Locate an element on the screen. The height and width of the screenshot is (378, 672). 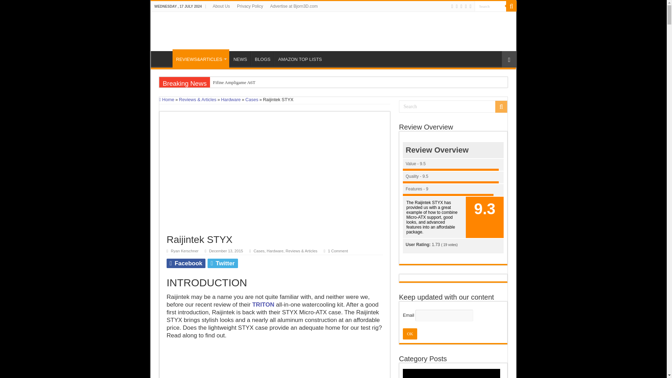
Privacy Policy is located at coordinates (250, 6).